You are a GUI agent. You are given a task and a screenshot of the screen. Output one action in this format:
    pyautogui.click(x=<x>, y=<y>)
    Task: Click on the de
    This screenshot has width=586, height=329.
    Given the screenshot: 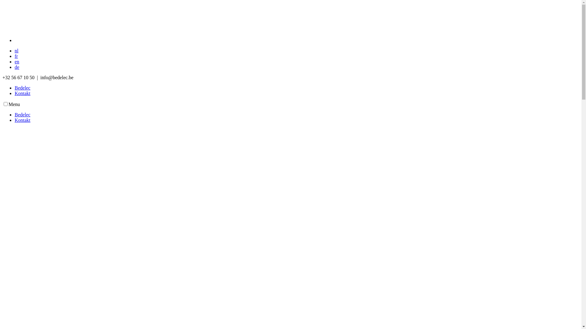 What is the action you would take?
    pyautogui.click(x=17, y=67)
    